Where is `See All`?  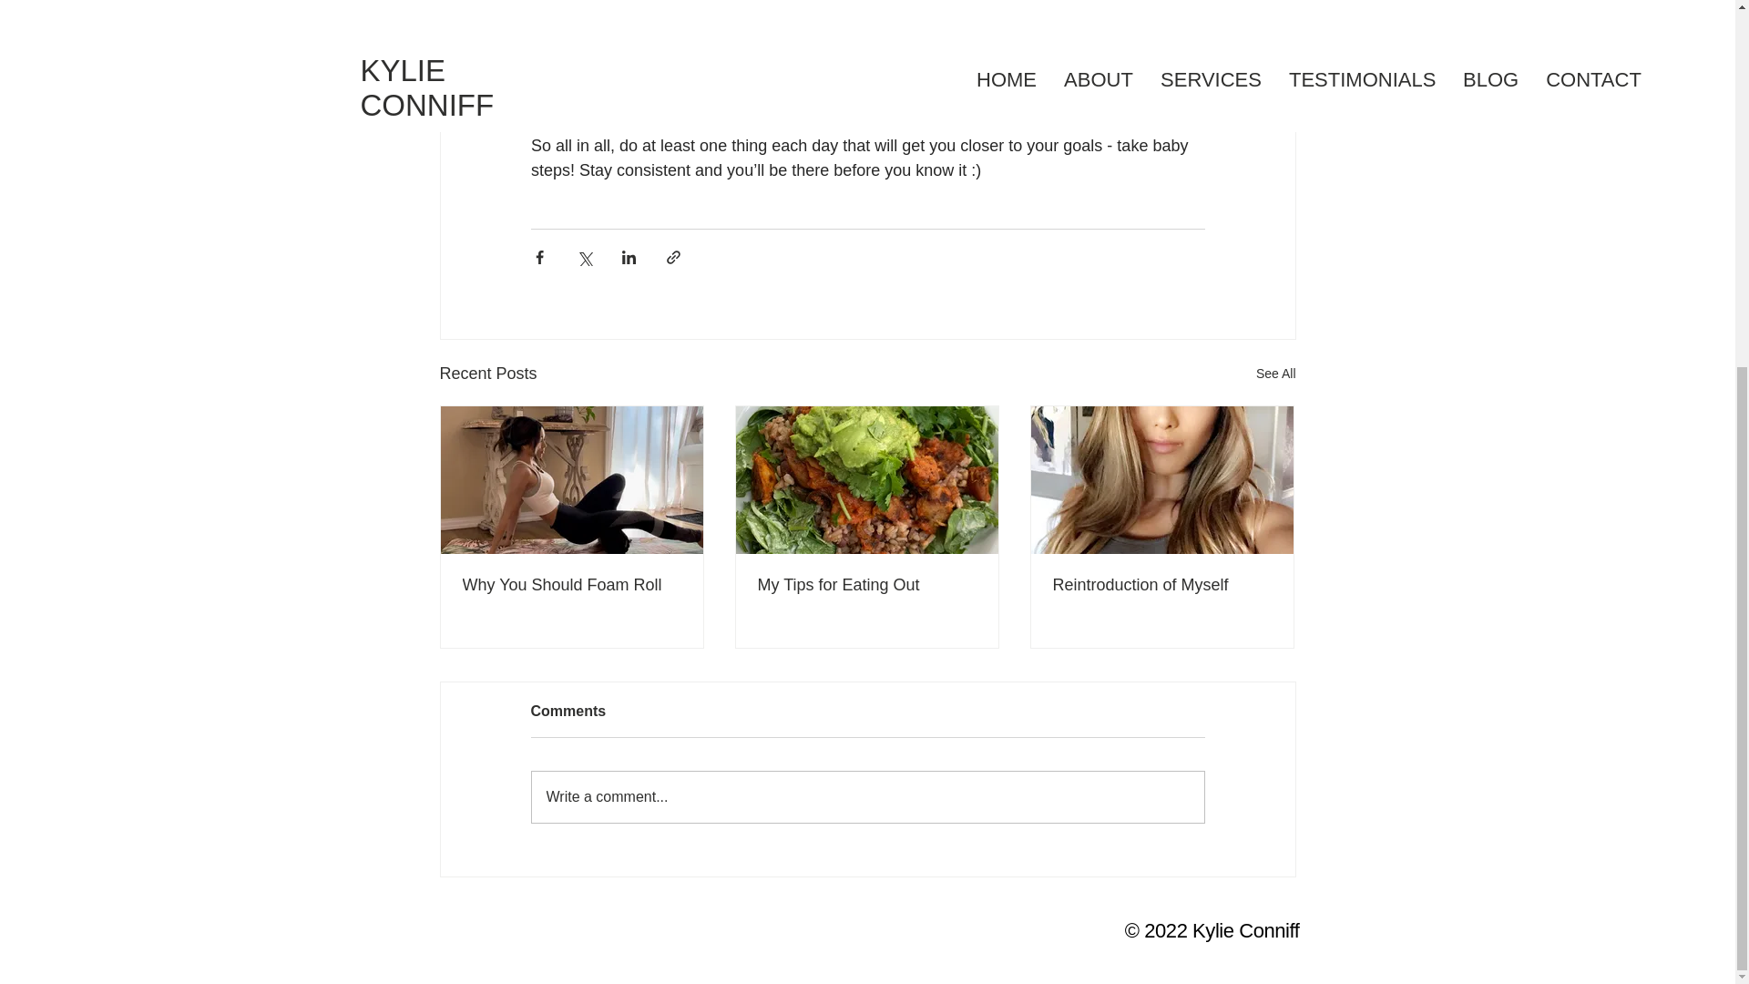
See All is located at coordinates (1275, 374).